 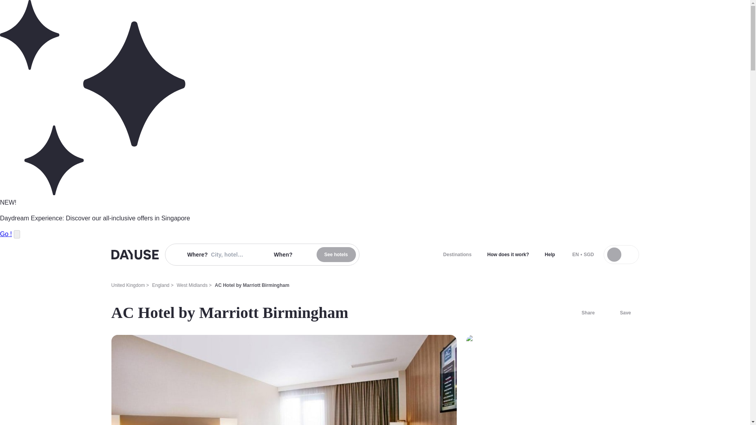 I want to click on Share, so click(x=583, y=312).